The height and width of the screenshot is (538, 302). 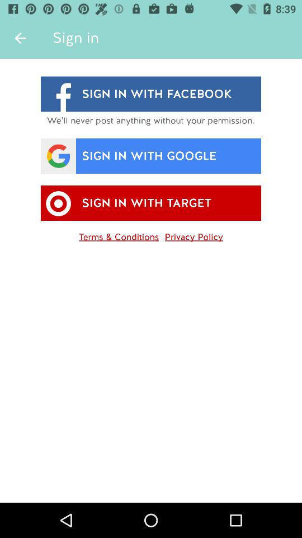 What do you see at coordinates (194, 235) in the screenshot?
I see `tap icon next to terms & conditions item` at bounding box center [194, 235].